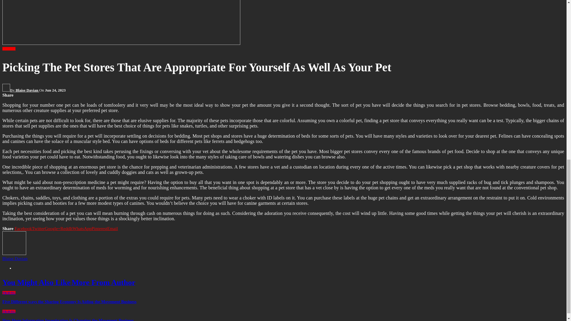 This screenshot has width=571, height=321. I want to click on Email, so click(112, 228).